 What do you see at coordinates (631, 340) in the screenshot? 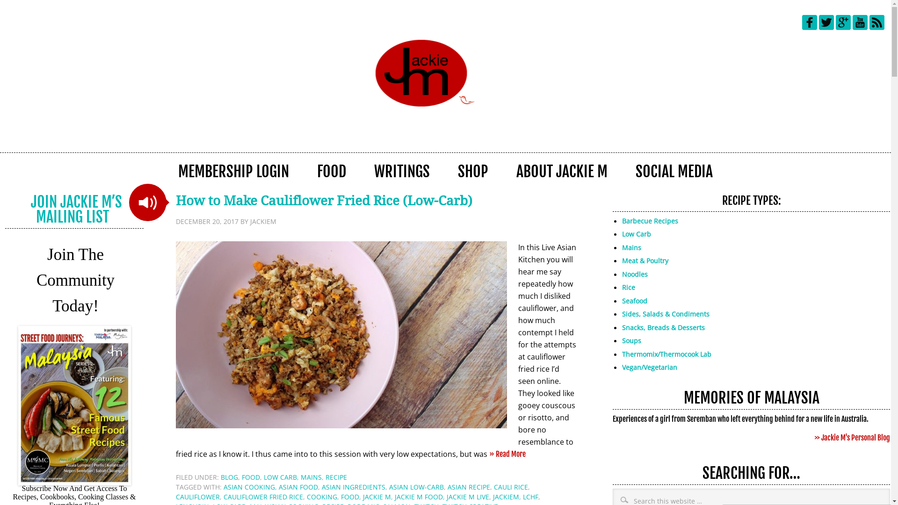
I see `Soups` at bounding box center [631, 340].